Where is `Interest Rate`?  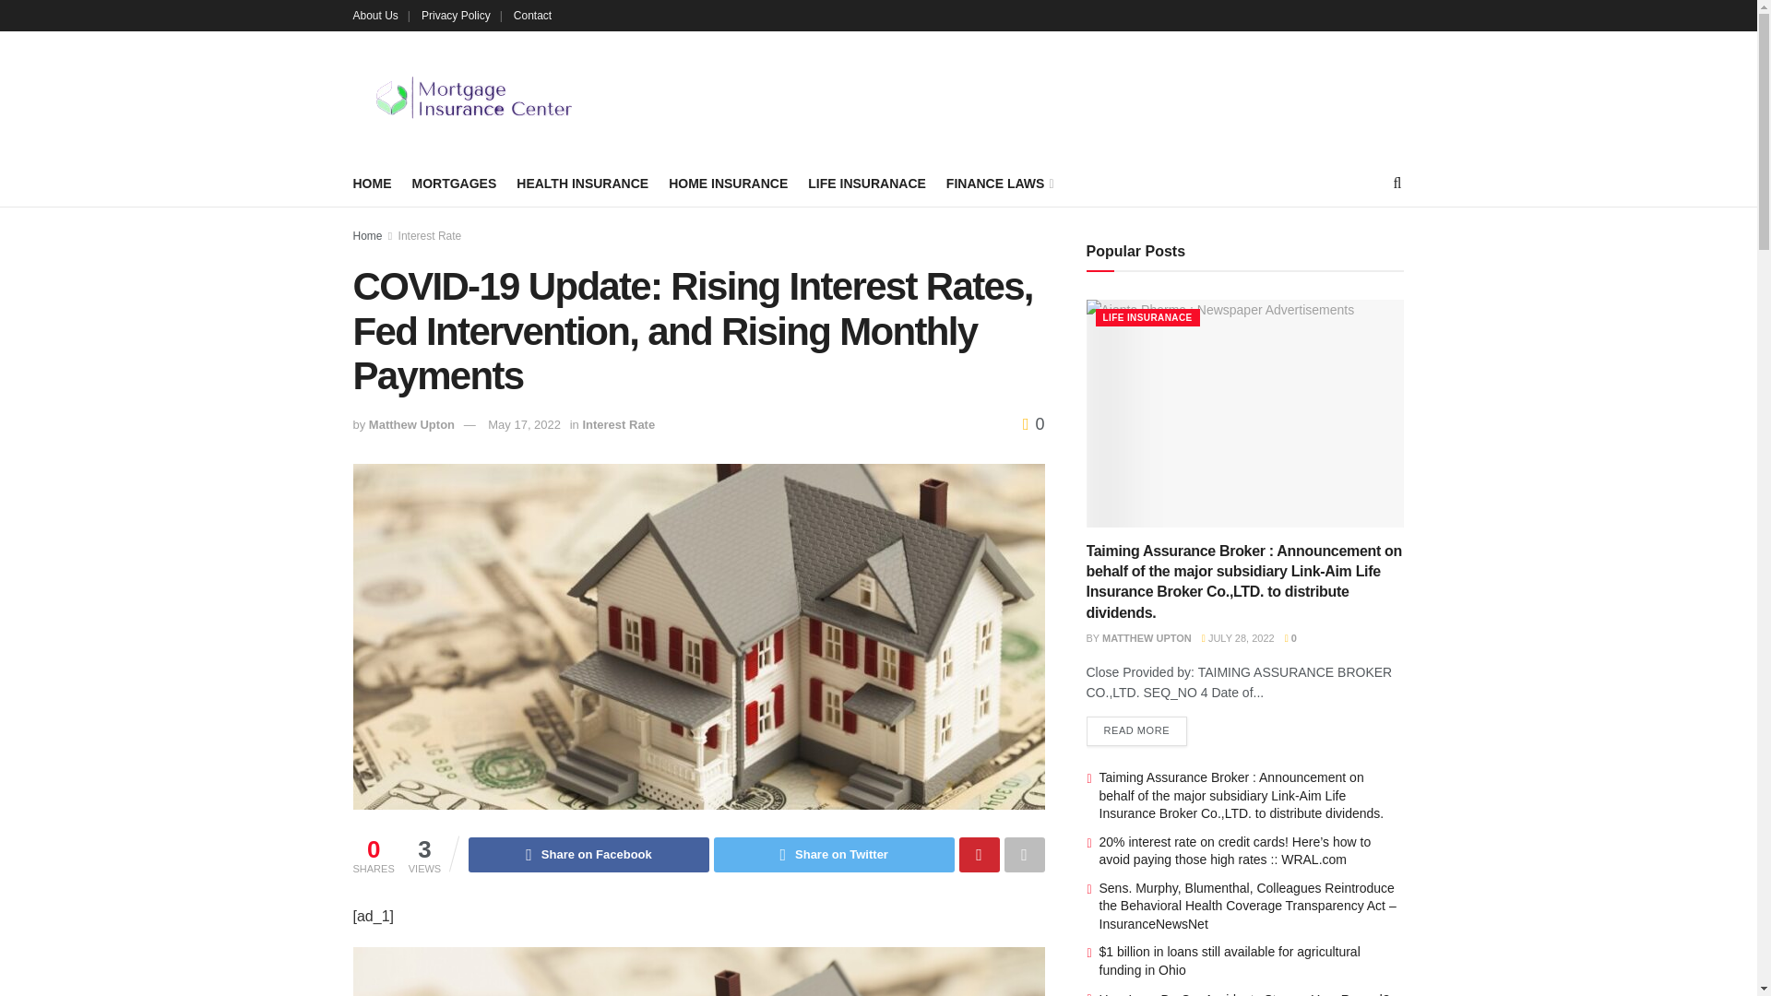 Interest Rate is located at coordinates (618, 424).